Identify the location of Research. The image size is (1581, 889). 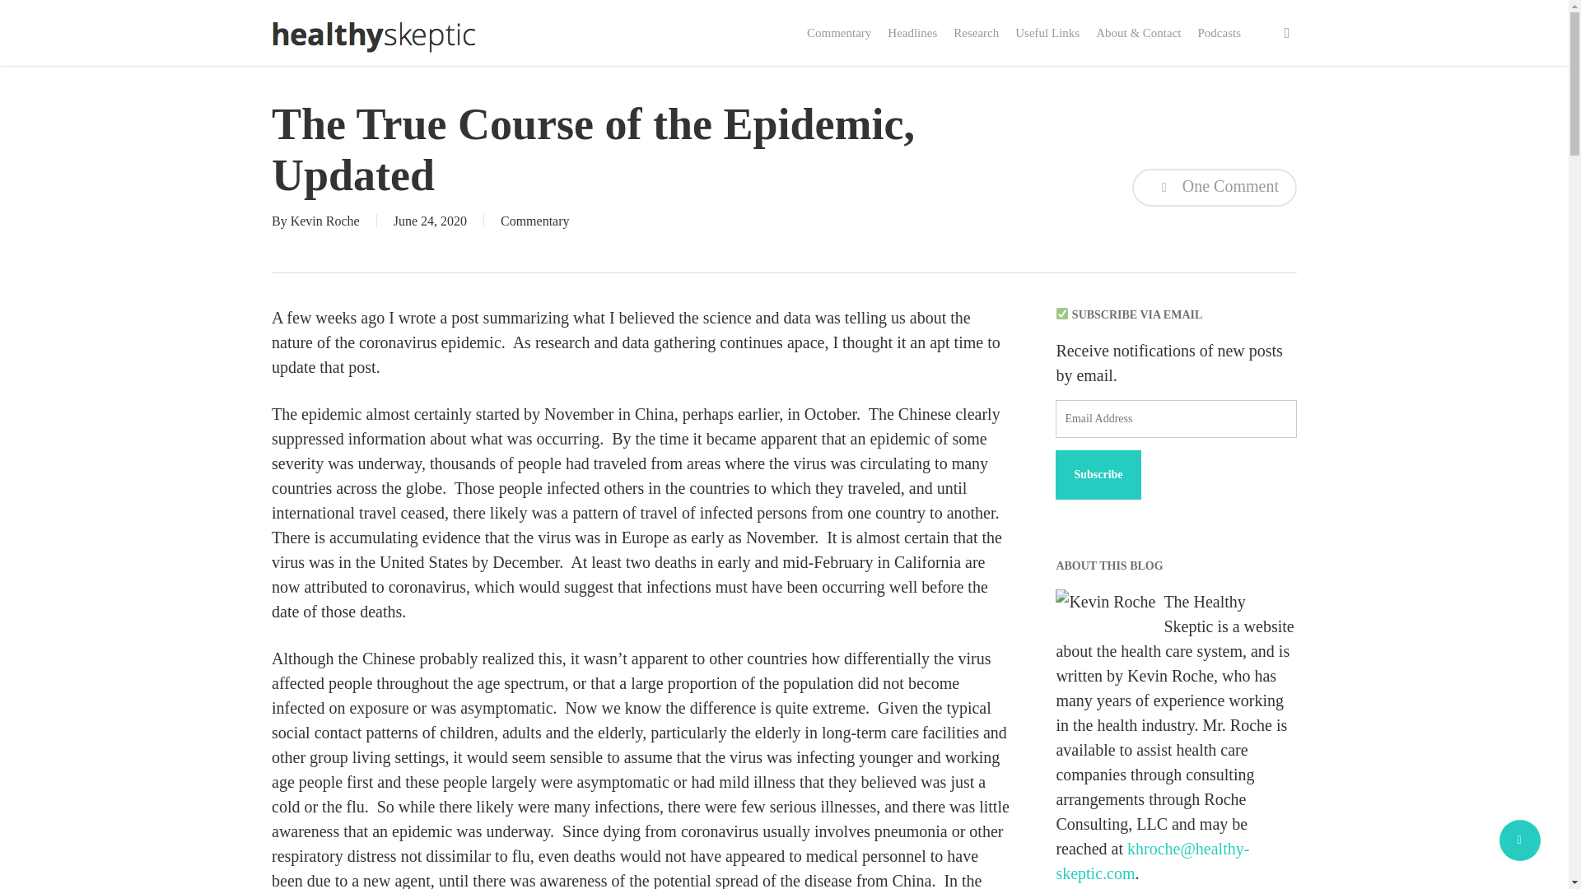
(977, 33).